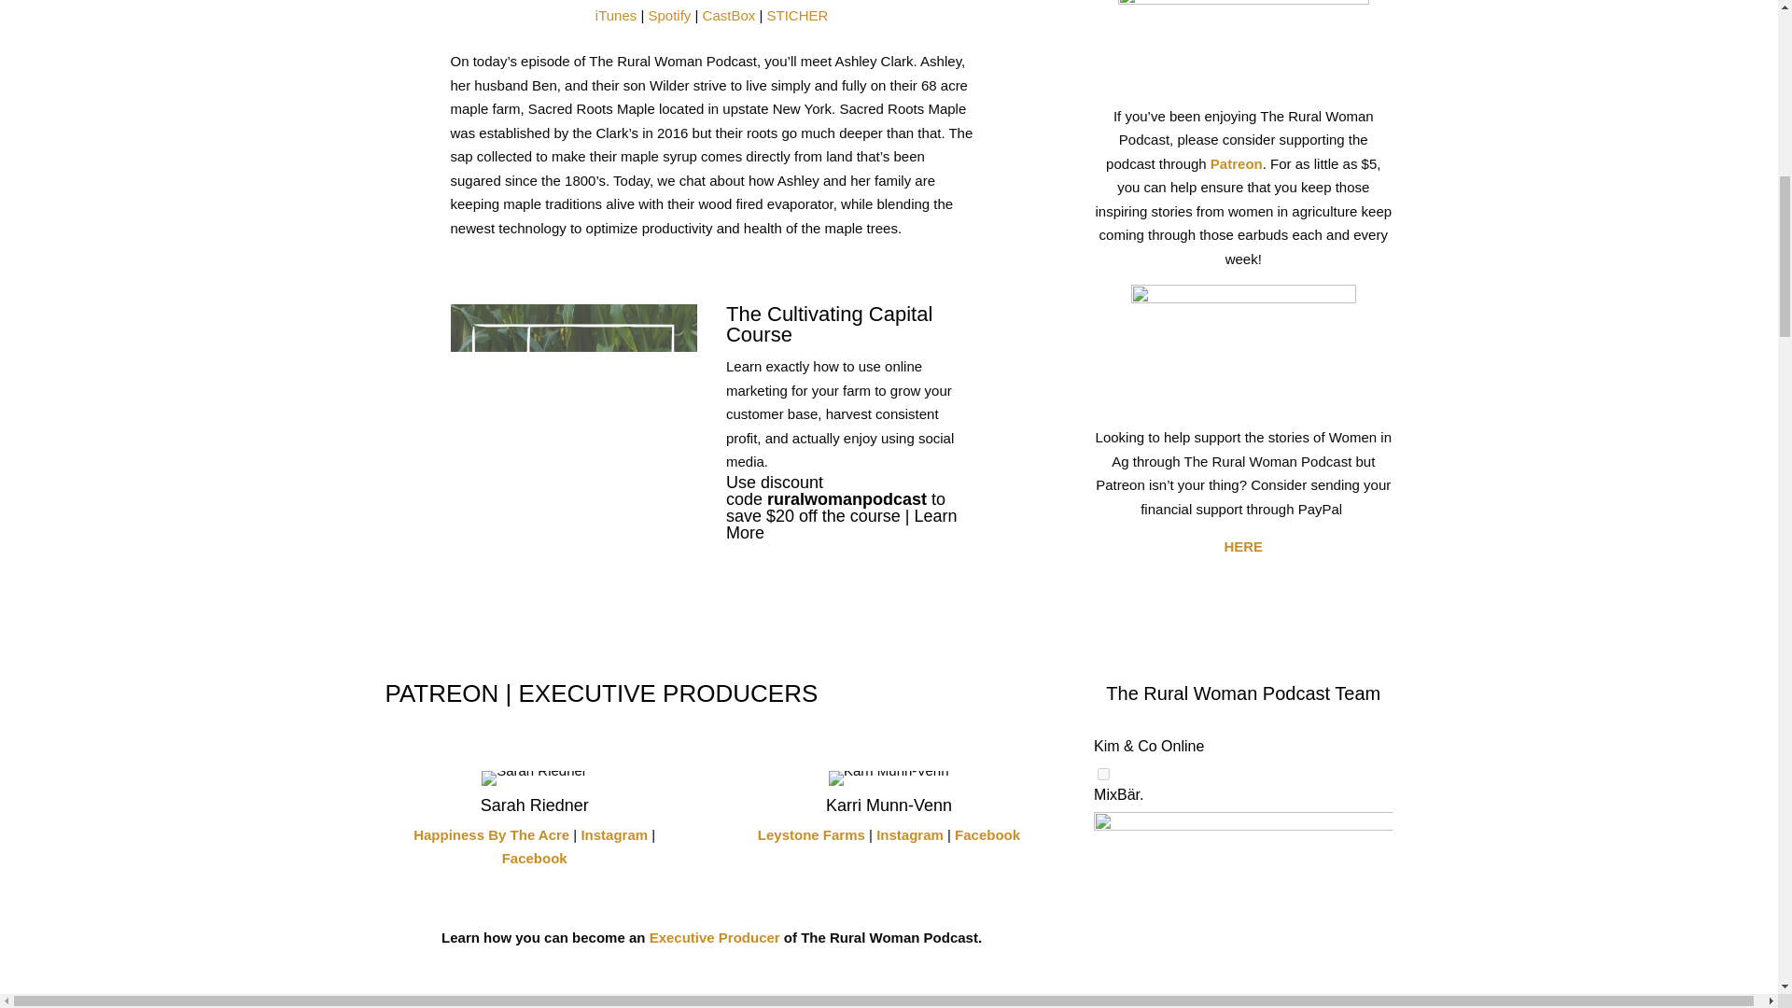  Describe the element at coordinates (841, 525) in the screenshot. I see `Learn More` at that location.